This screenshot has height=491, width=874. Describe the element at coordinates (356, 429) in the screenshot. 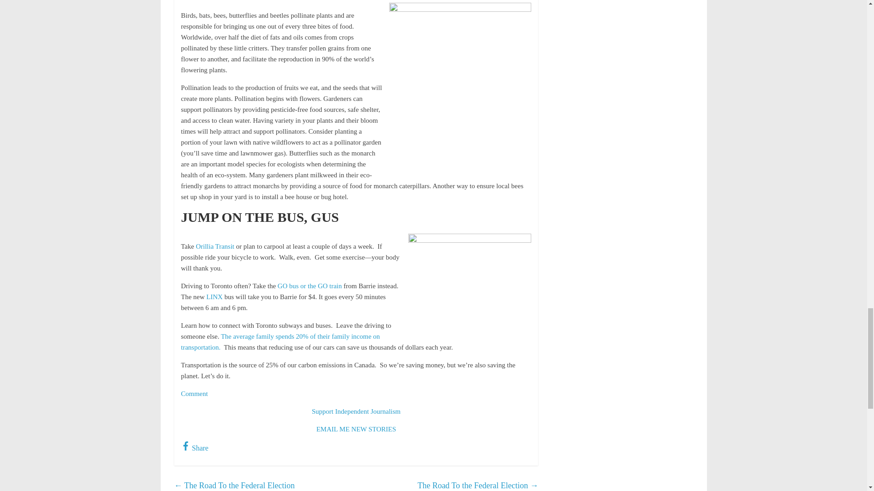

I see `EMAIL ME NEW STORIES` at that location.